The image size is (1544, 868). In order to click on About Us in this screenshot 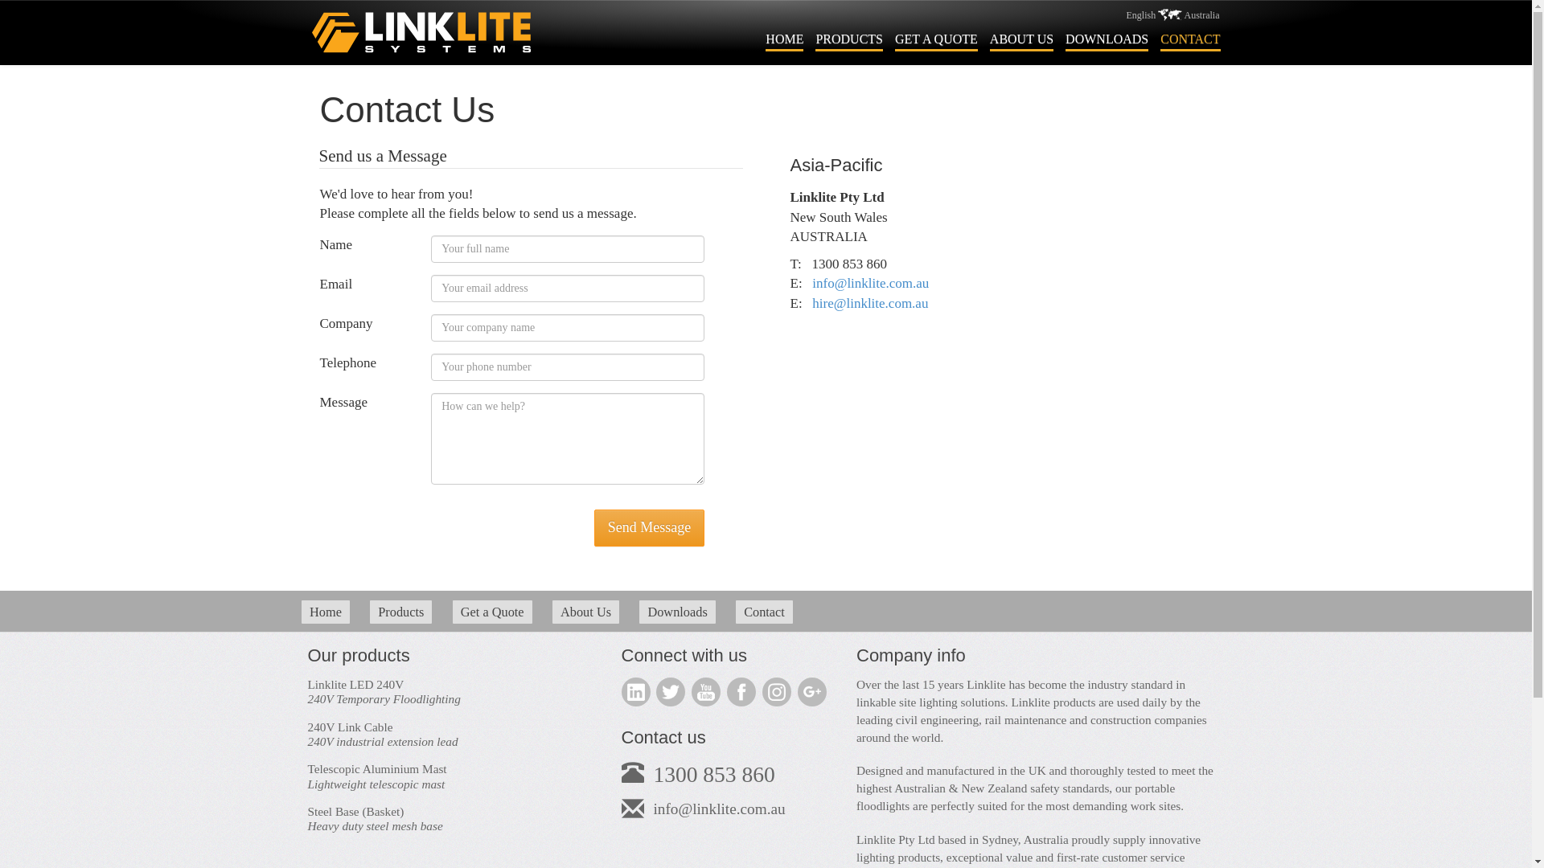, I will do `click(585, 612)`.